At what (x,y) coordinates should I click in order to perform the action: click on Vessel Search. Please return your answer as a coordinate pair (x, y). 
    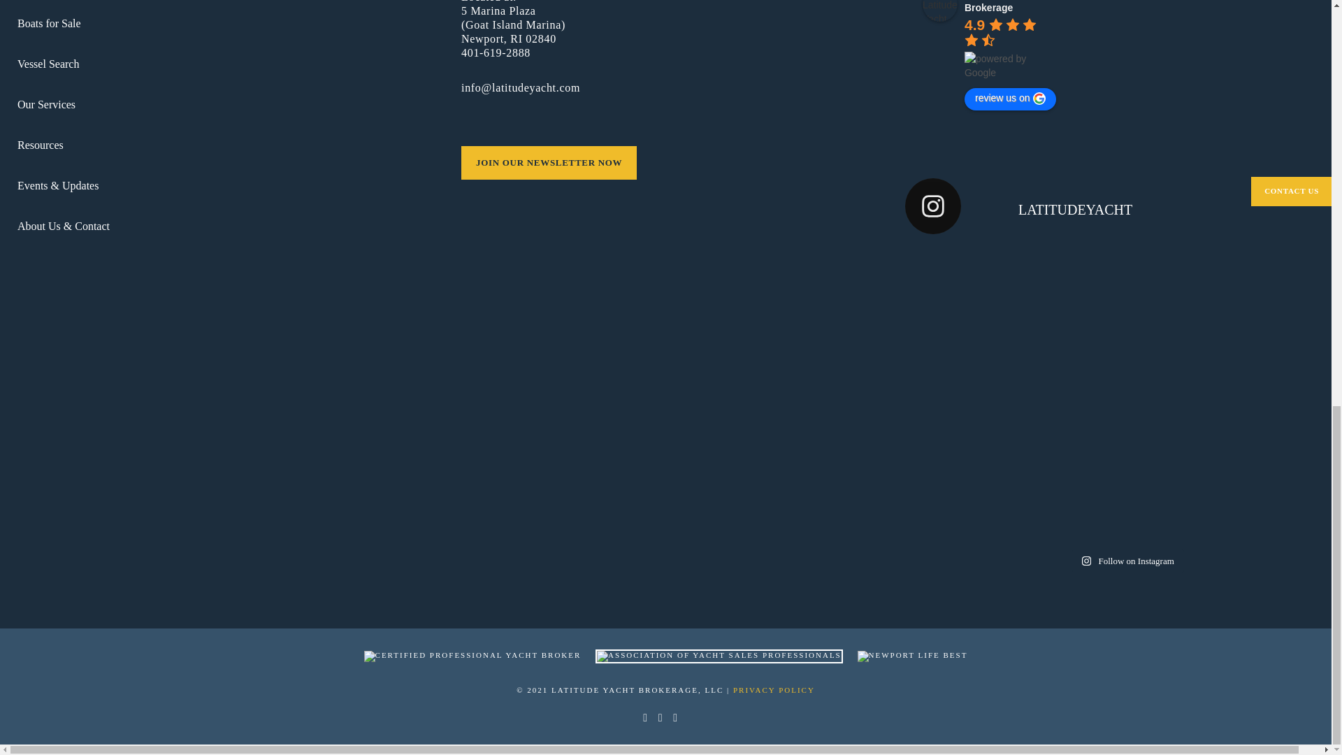
    Looking at the image, I should click on (222, 71).